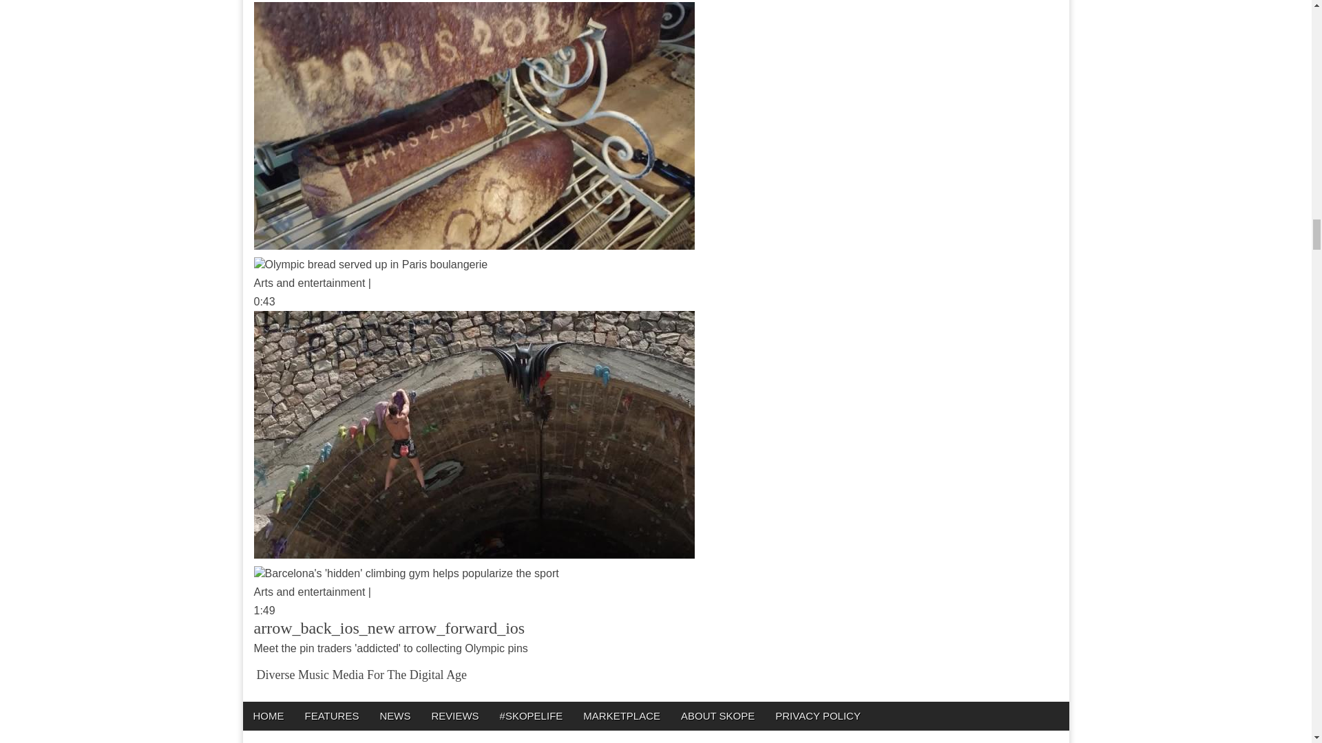 The image size is (1322, 743). I want to click on MARKETPLACE, so click(621, 715).